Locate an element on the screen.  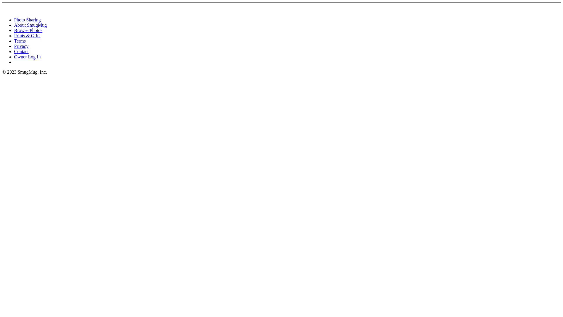
Owner Log In is located at coordinates (28, 57).